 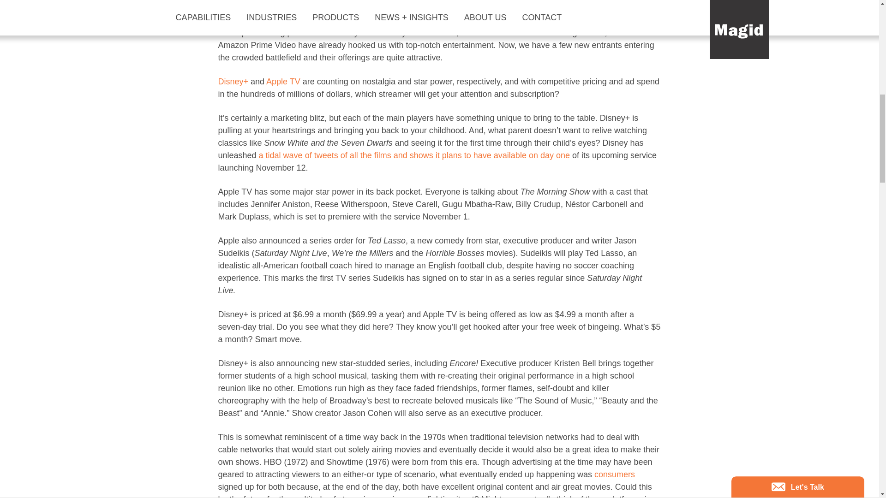 I want to click on consumers, so click(x=615, y=474).